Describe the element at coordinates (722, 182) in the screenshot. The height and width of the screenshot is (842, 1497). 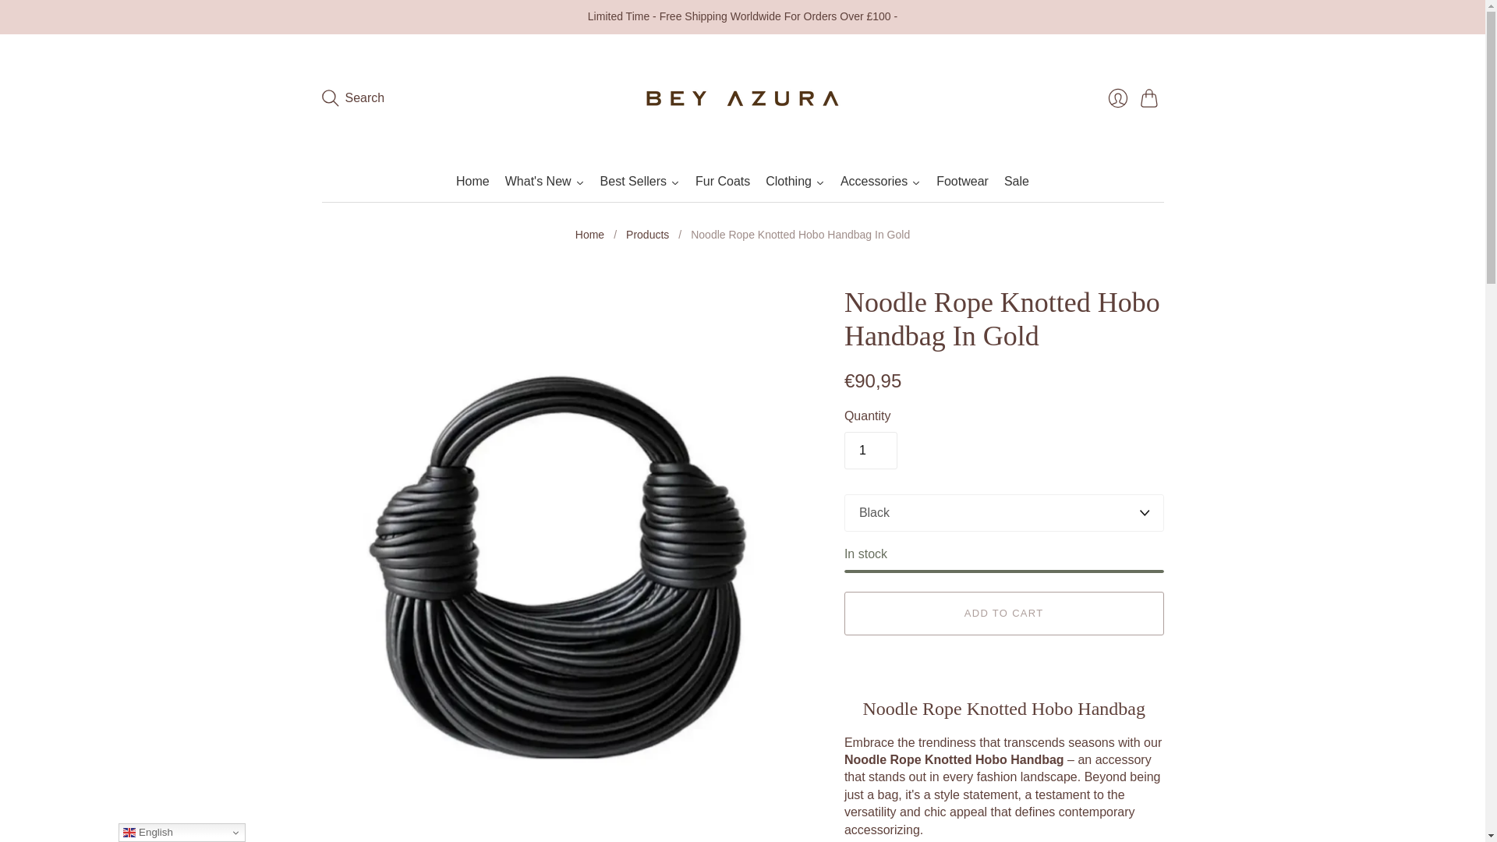
I see `Fur Coats` at that location.